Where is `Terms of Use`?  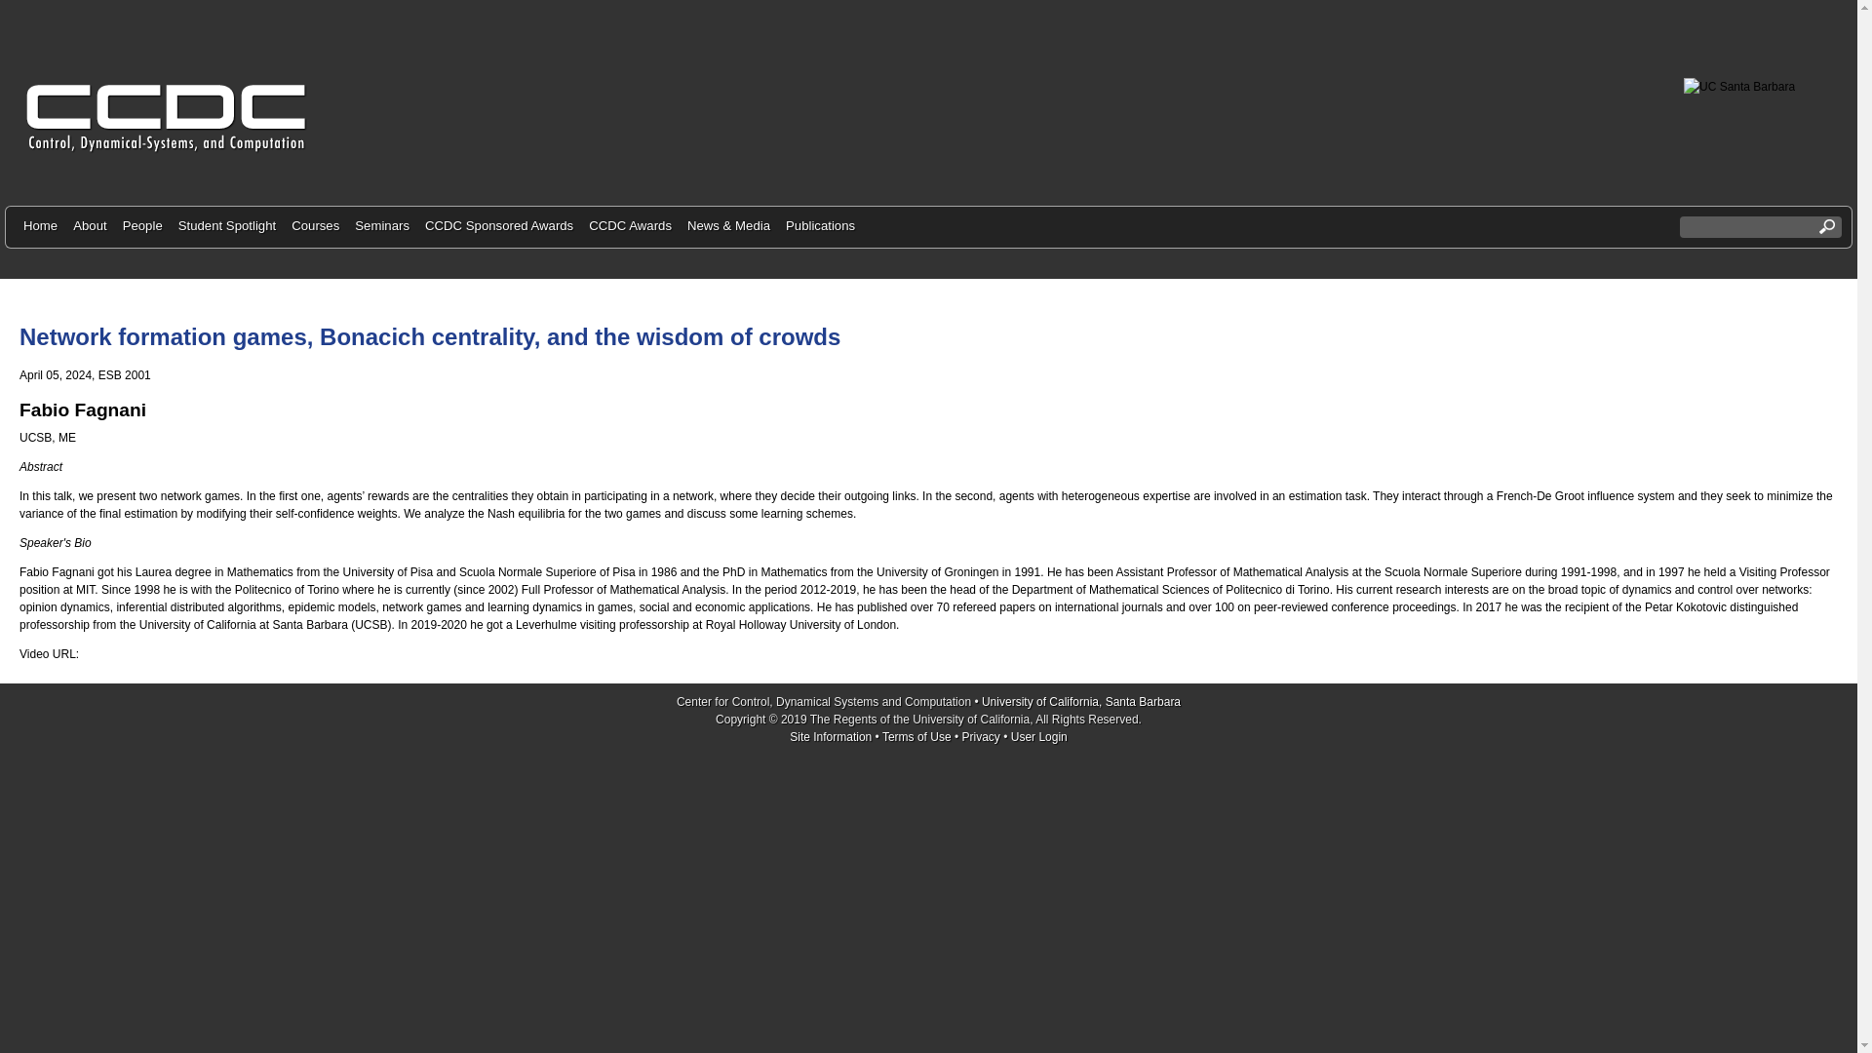
Terms of Use is located at coordinates (916, 737).